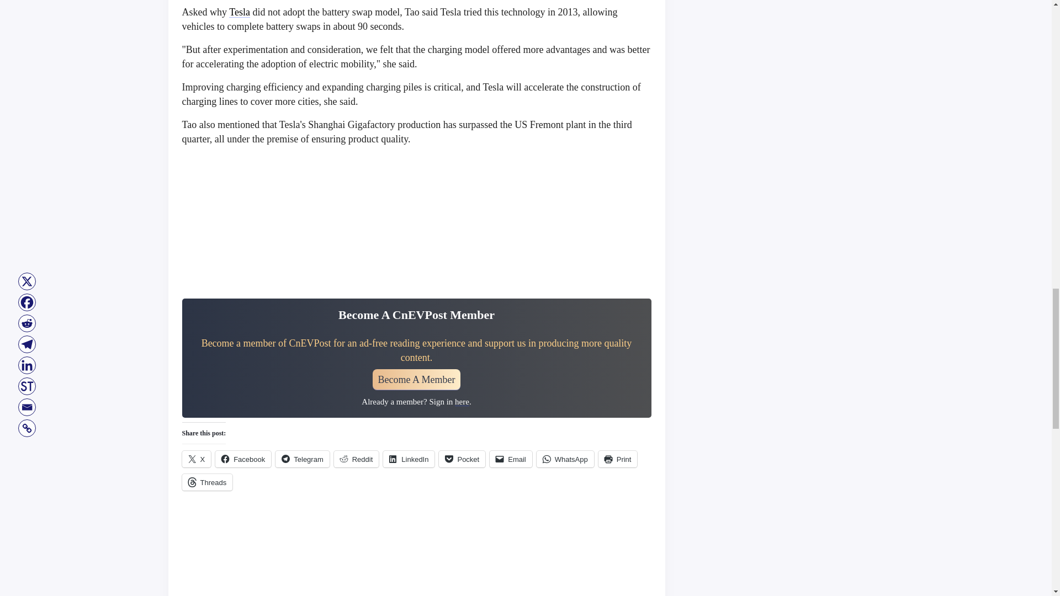 The image size is (1060, 596). What do you see at coordinates (243, 459) in the screenshot?
I see `Facebook` at bounding box center [243, 459].